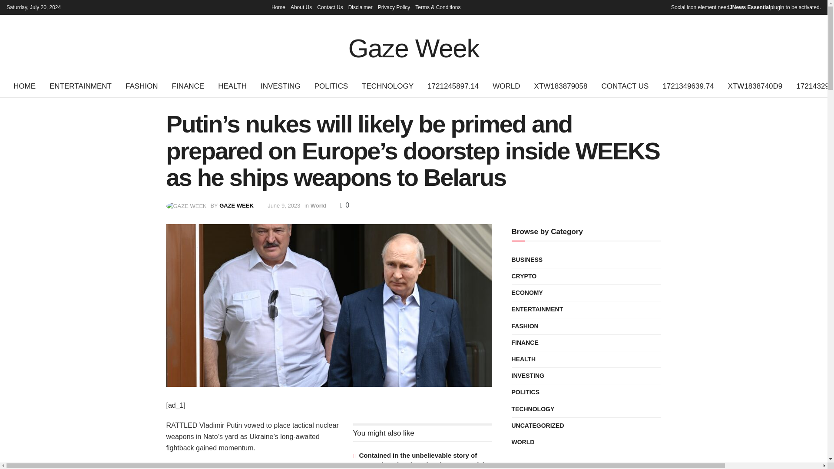  I want to click on POLITICS, so click(331, 86).